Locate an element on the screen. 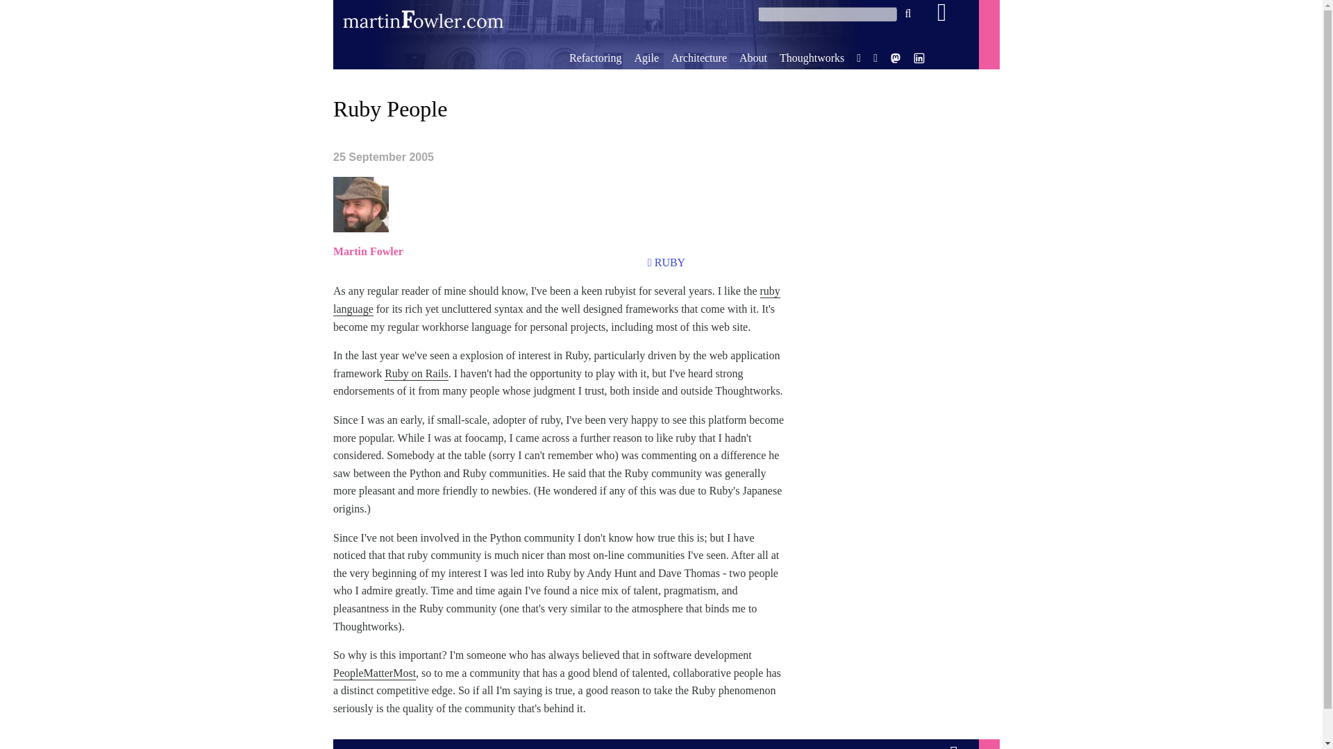 The image size is (1333, 749). Martin Fowler is located at coordinates (368, 251).